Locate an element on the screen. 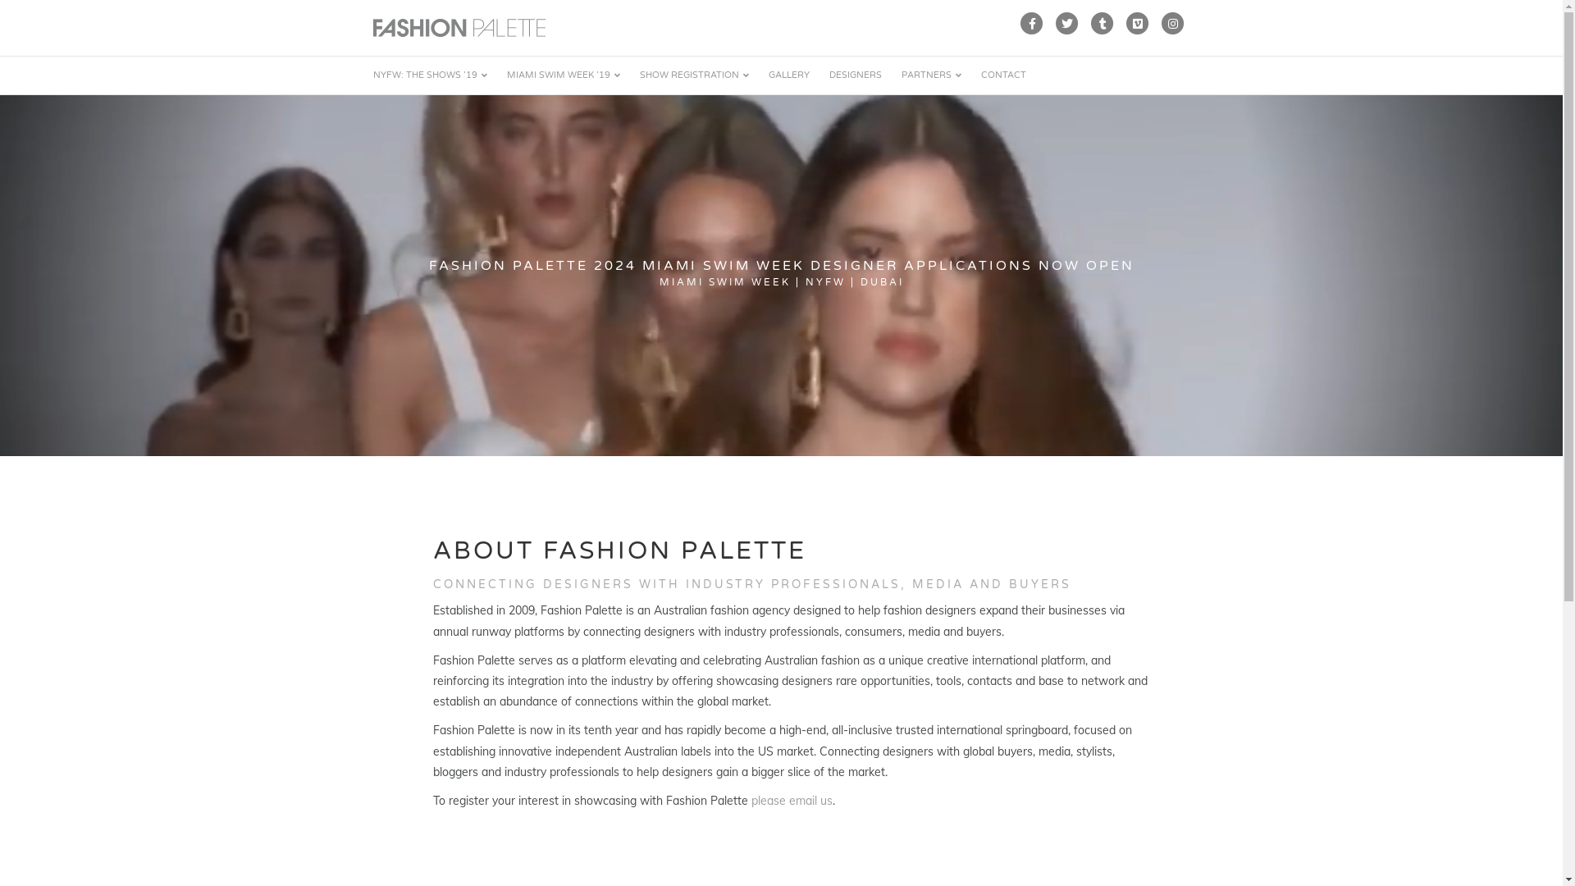  CONTACT is located at coordinates (1004, 75).